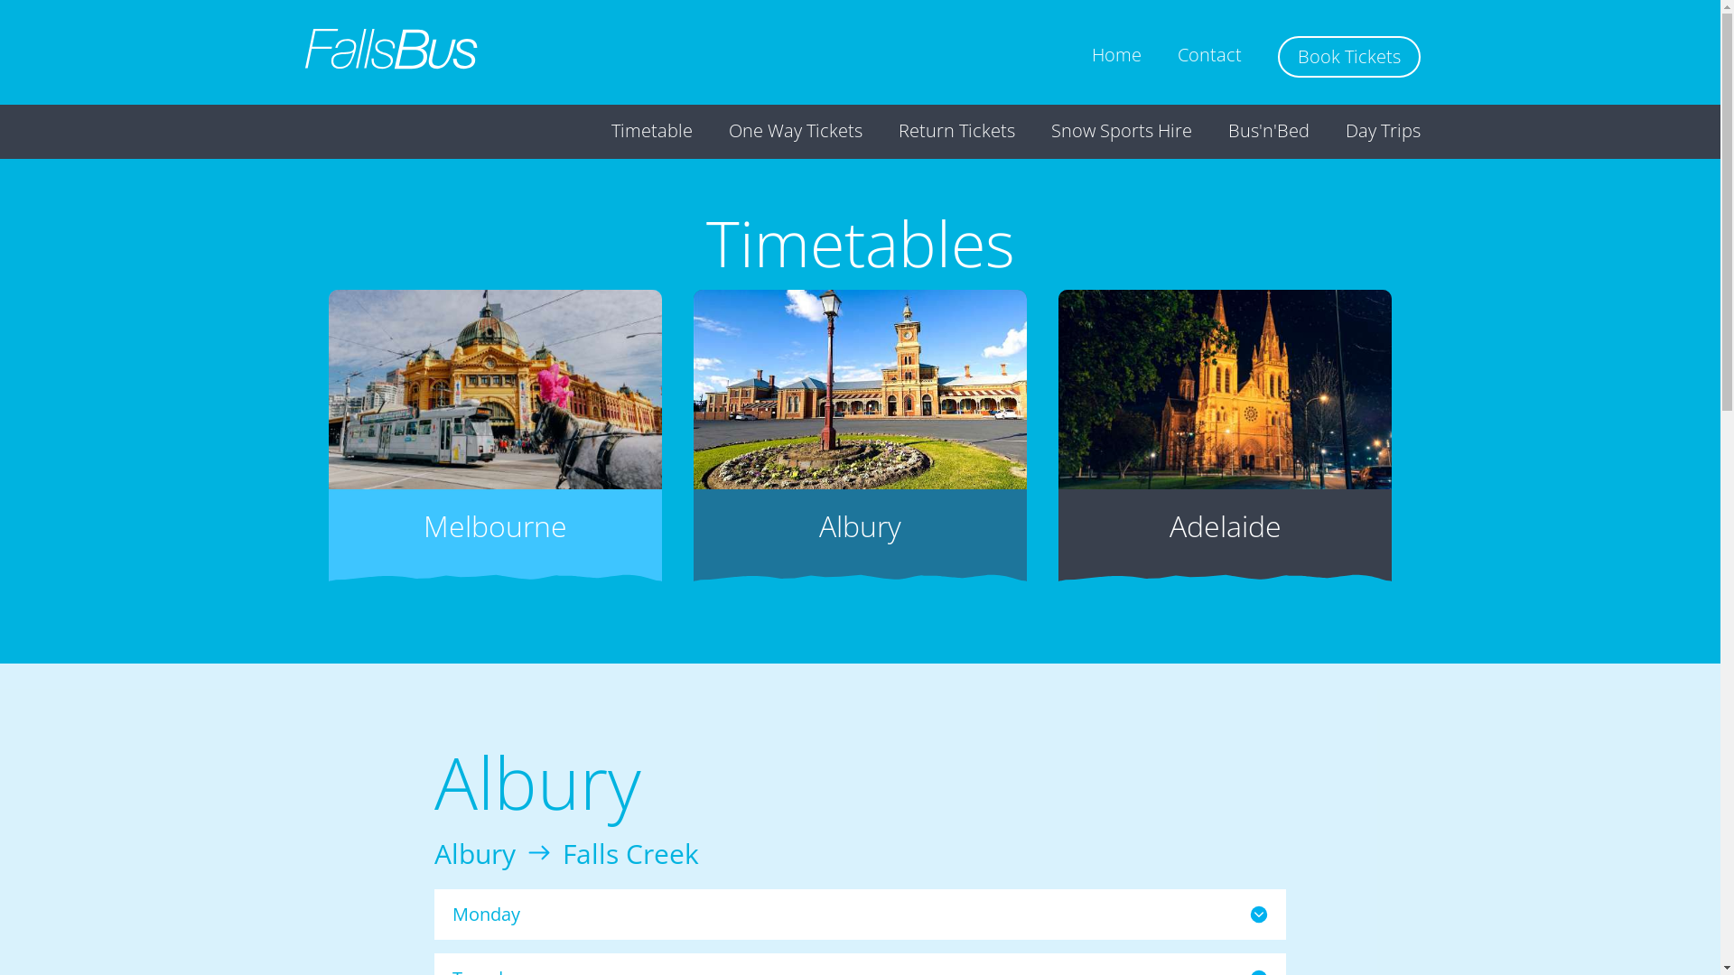  What do you see at coordinates (1269, 131) in the screenshot?
I see `Bus'n'Bed` at bounding box center [1269, 131].